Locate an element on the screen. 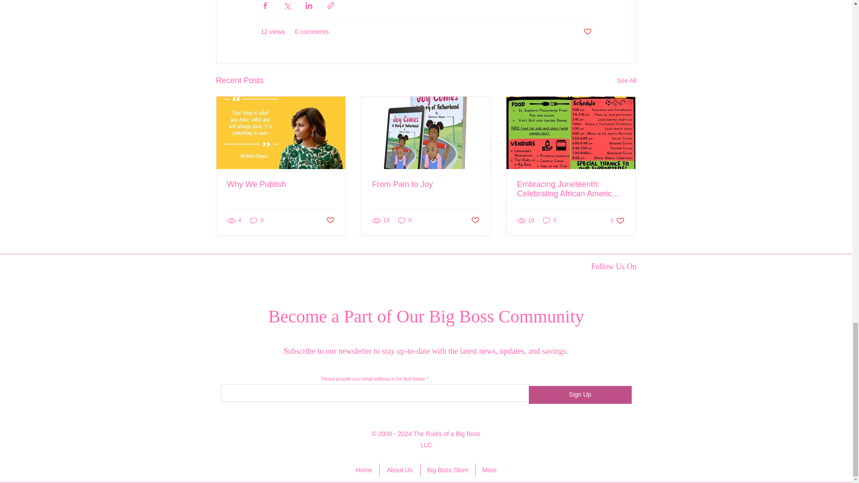 The image size is (859, 483). Post not marked as liked is located at coordinates (587, 32).